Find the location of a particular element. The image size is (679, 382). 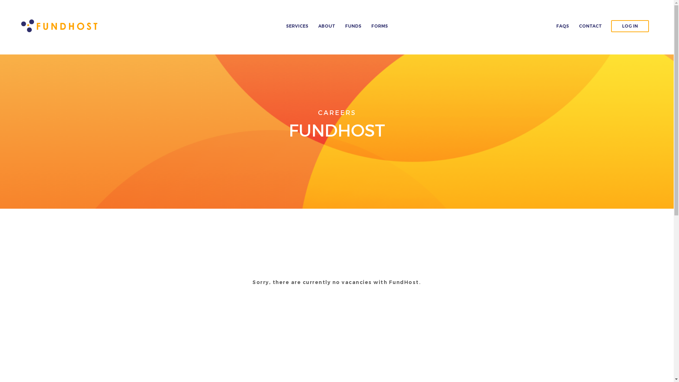

LOG IN is located at coordinates (630, 26).